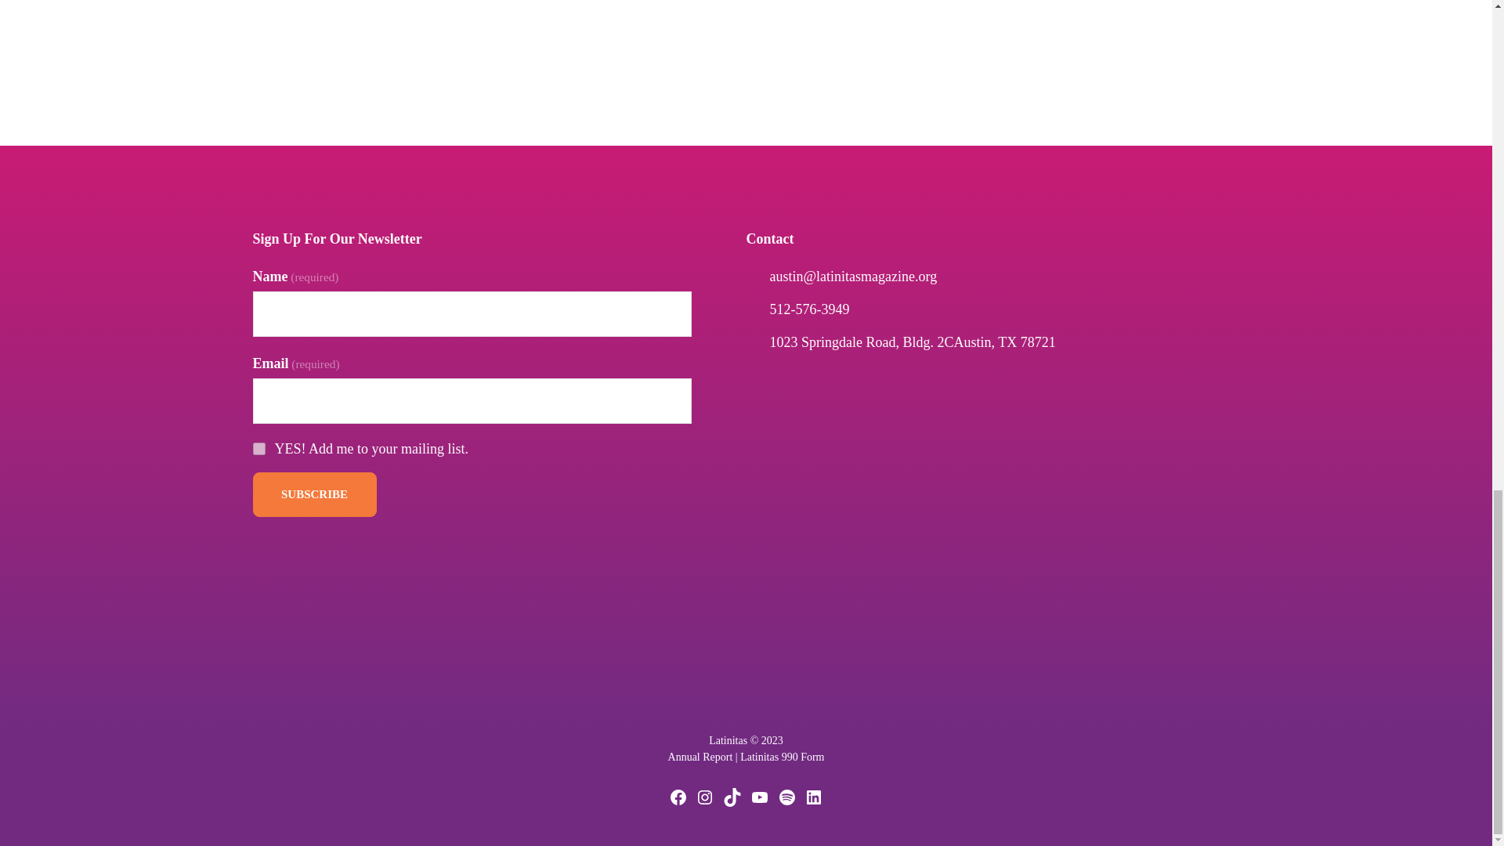 This screenshot has height=846, width=1504. What do you see at coordinates (314, 493) in the screenshot?
I see `SUBSCRIBE` at bounding box center [314, 493].